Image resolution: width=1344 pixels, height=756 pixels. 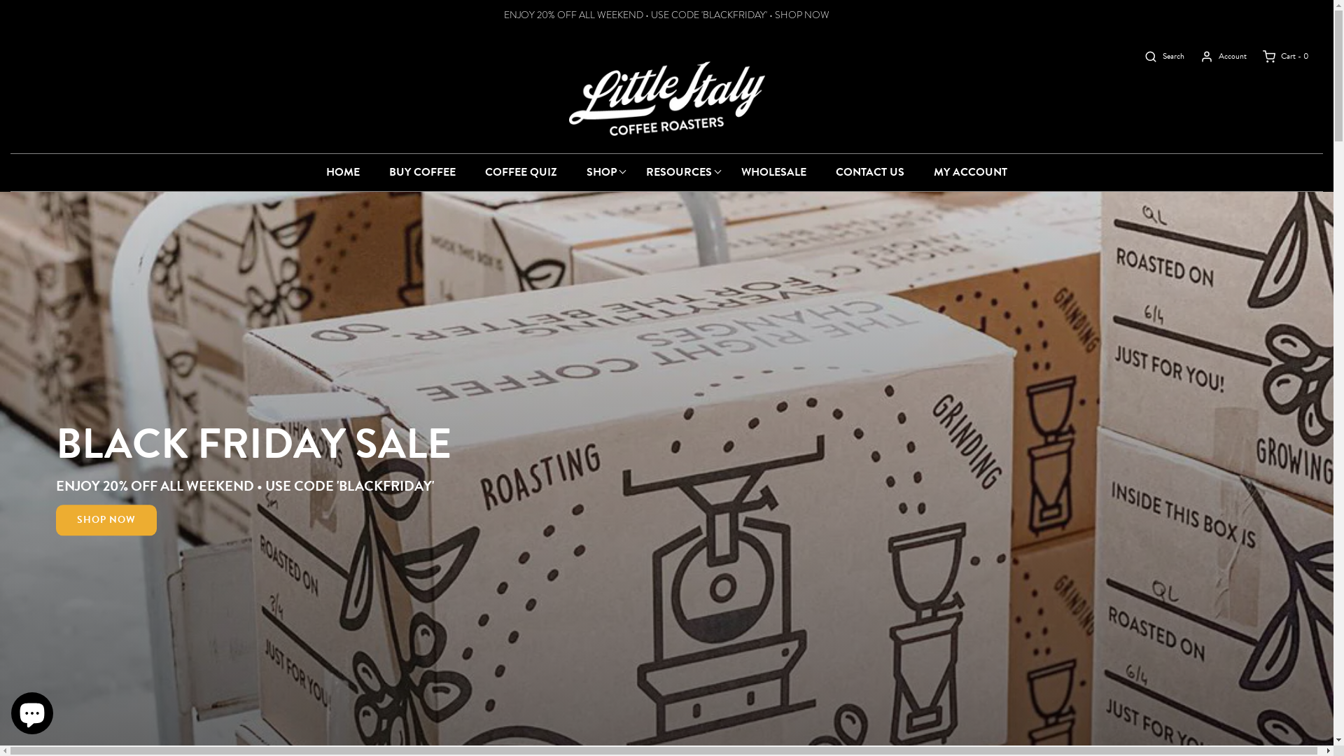 What do you see at coordinates (343, 172) in the screenshot?
I see `HOME` at bounding box center [343, 172].